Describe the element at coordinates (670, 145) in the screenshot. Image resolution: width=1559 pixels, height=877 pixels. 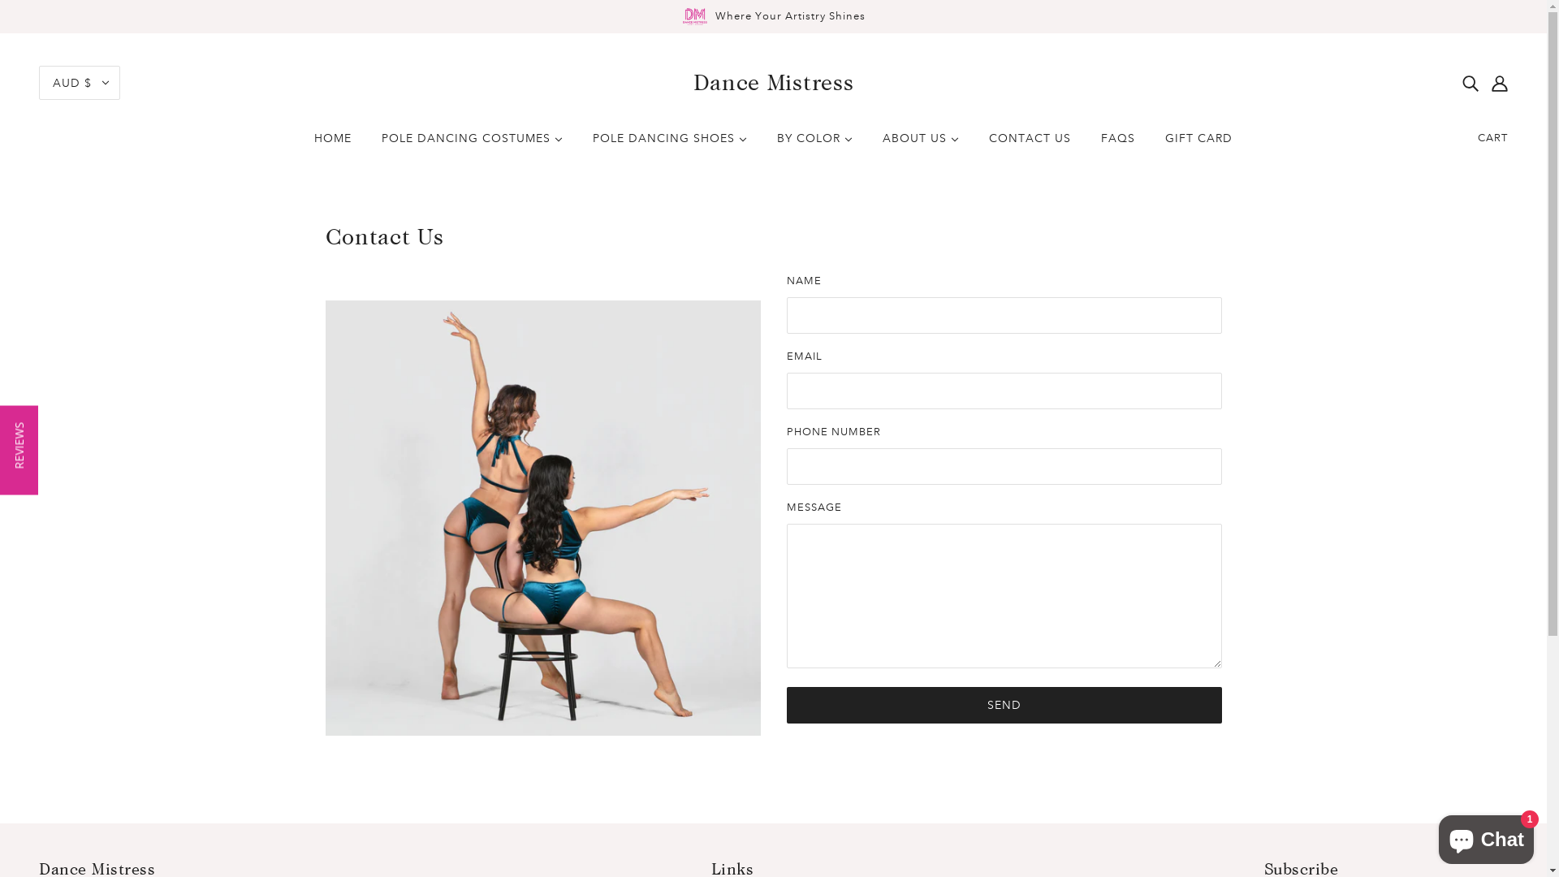
I see `POLE DANCING SHOES` at that location.